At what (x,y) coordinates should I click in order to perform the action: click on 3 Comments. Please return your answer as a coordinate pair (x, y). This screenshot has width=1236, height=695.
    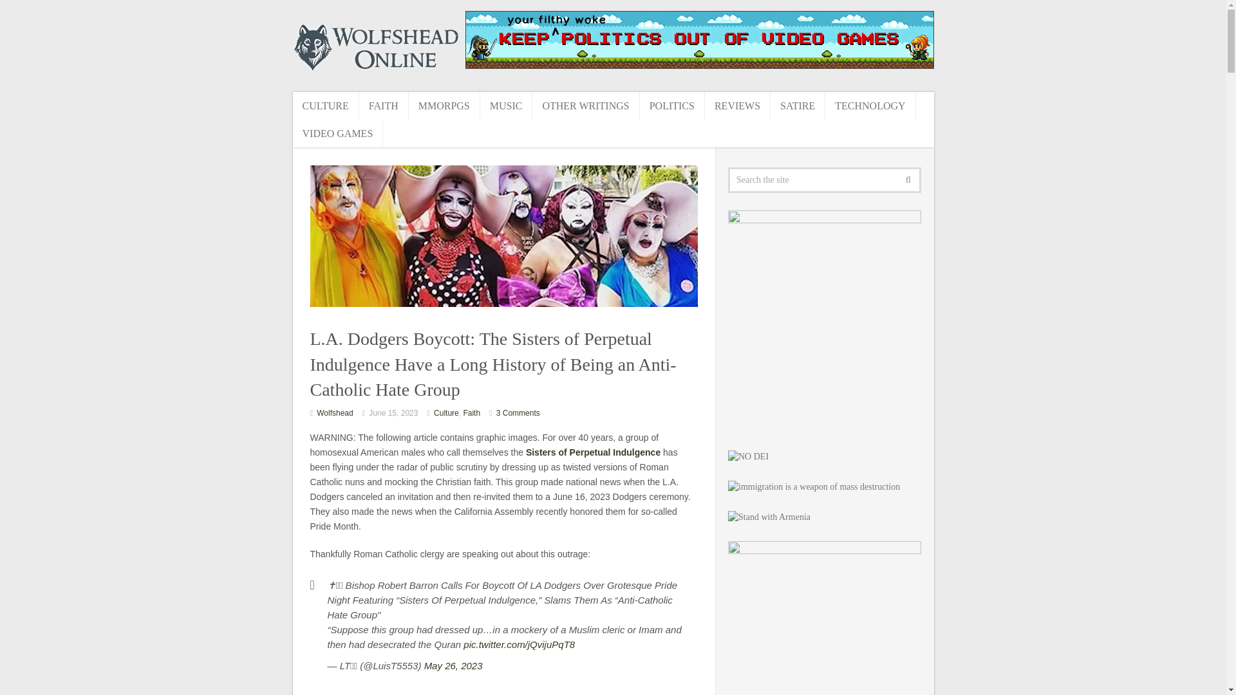
    Looking at the image, I should click on (518, 413).